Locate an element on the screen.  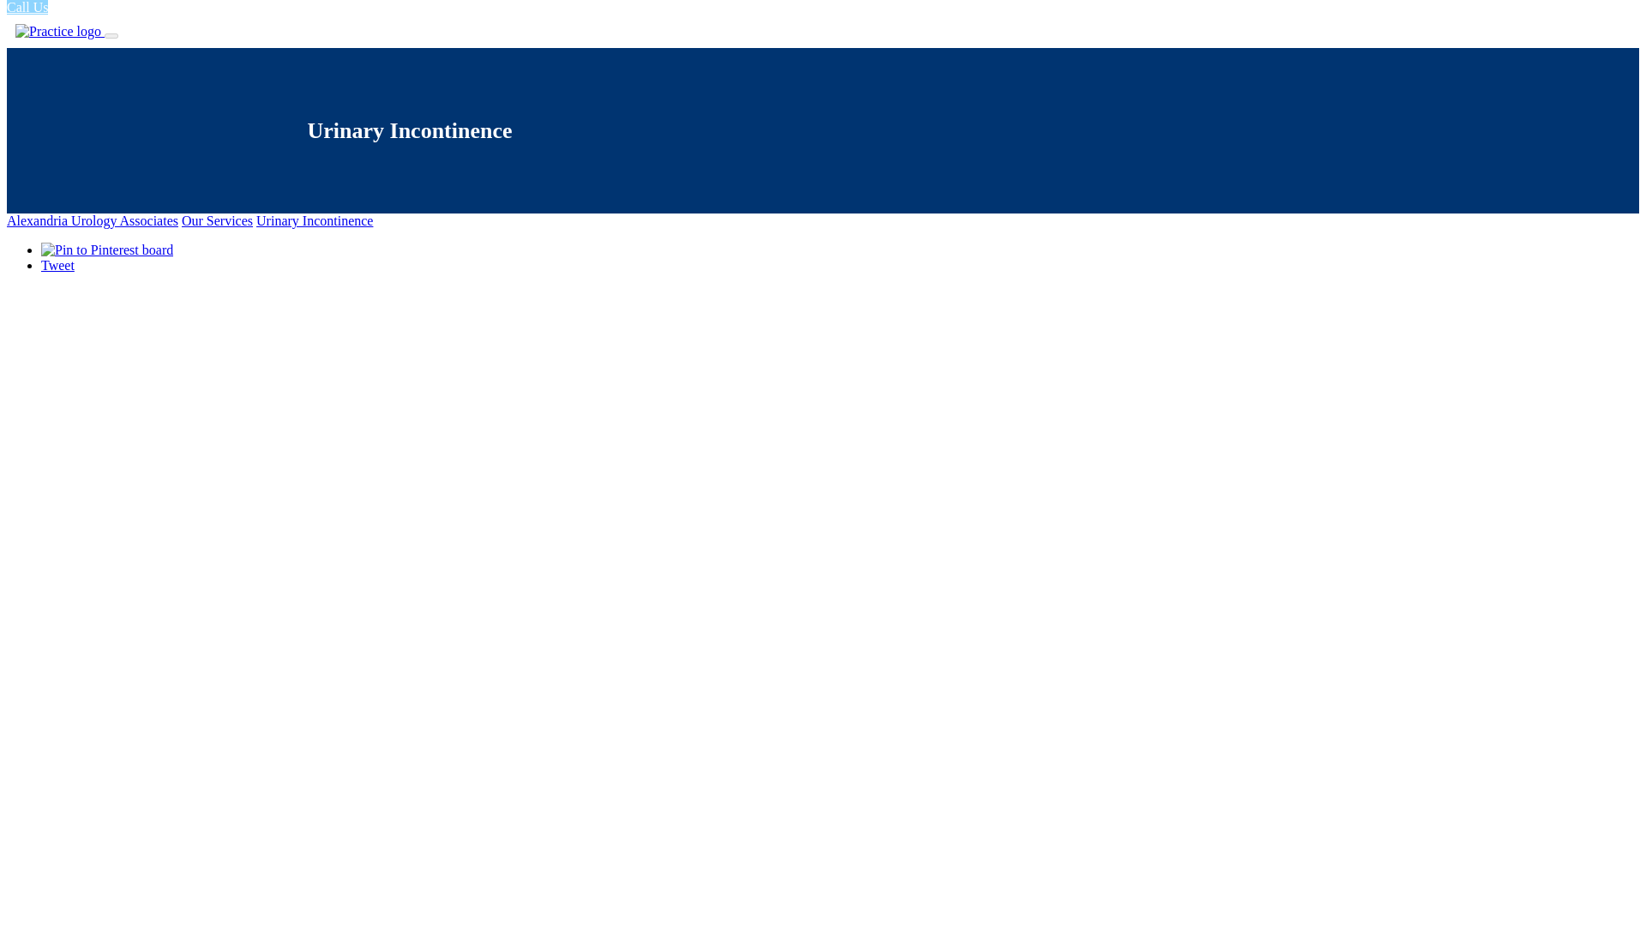
Urinary Incontinence is located at coordinates (315, 220).